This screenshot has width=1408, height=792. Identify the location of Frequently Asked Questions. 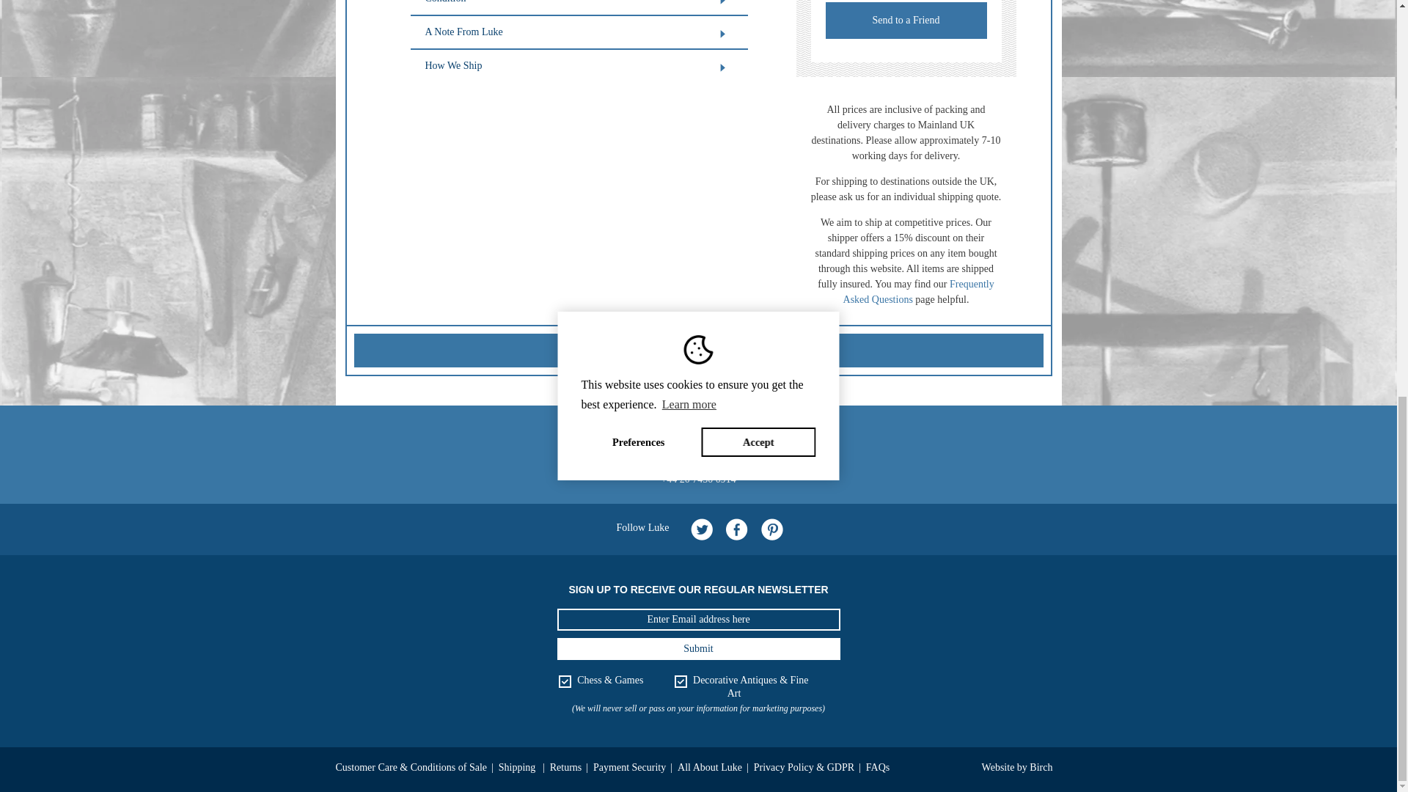
(918, 292).